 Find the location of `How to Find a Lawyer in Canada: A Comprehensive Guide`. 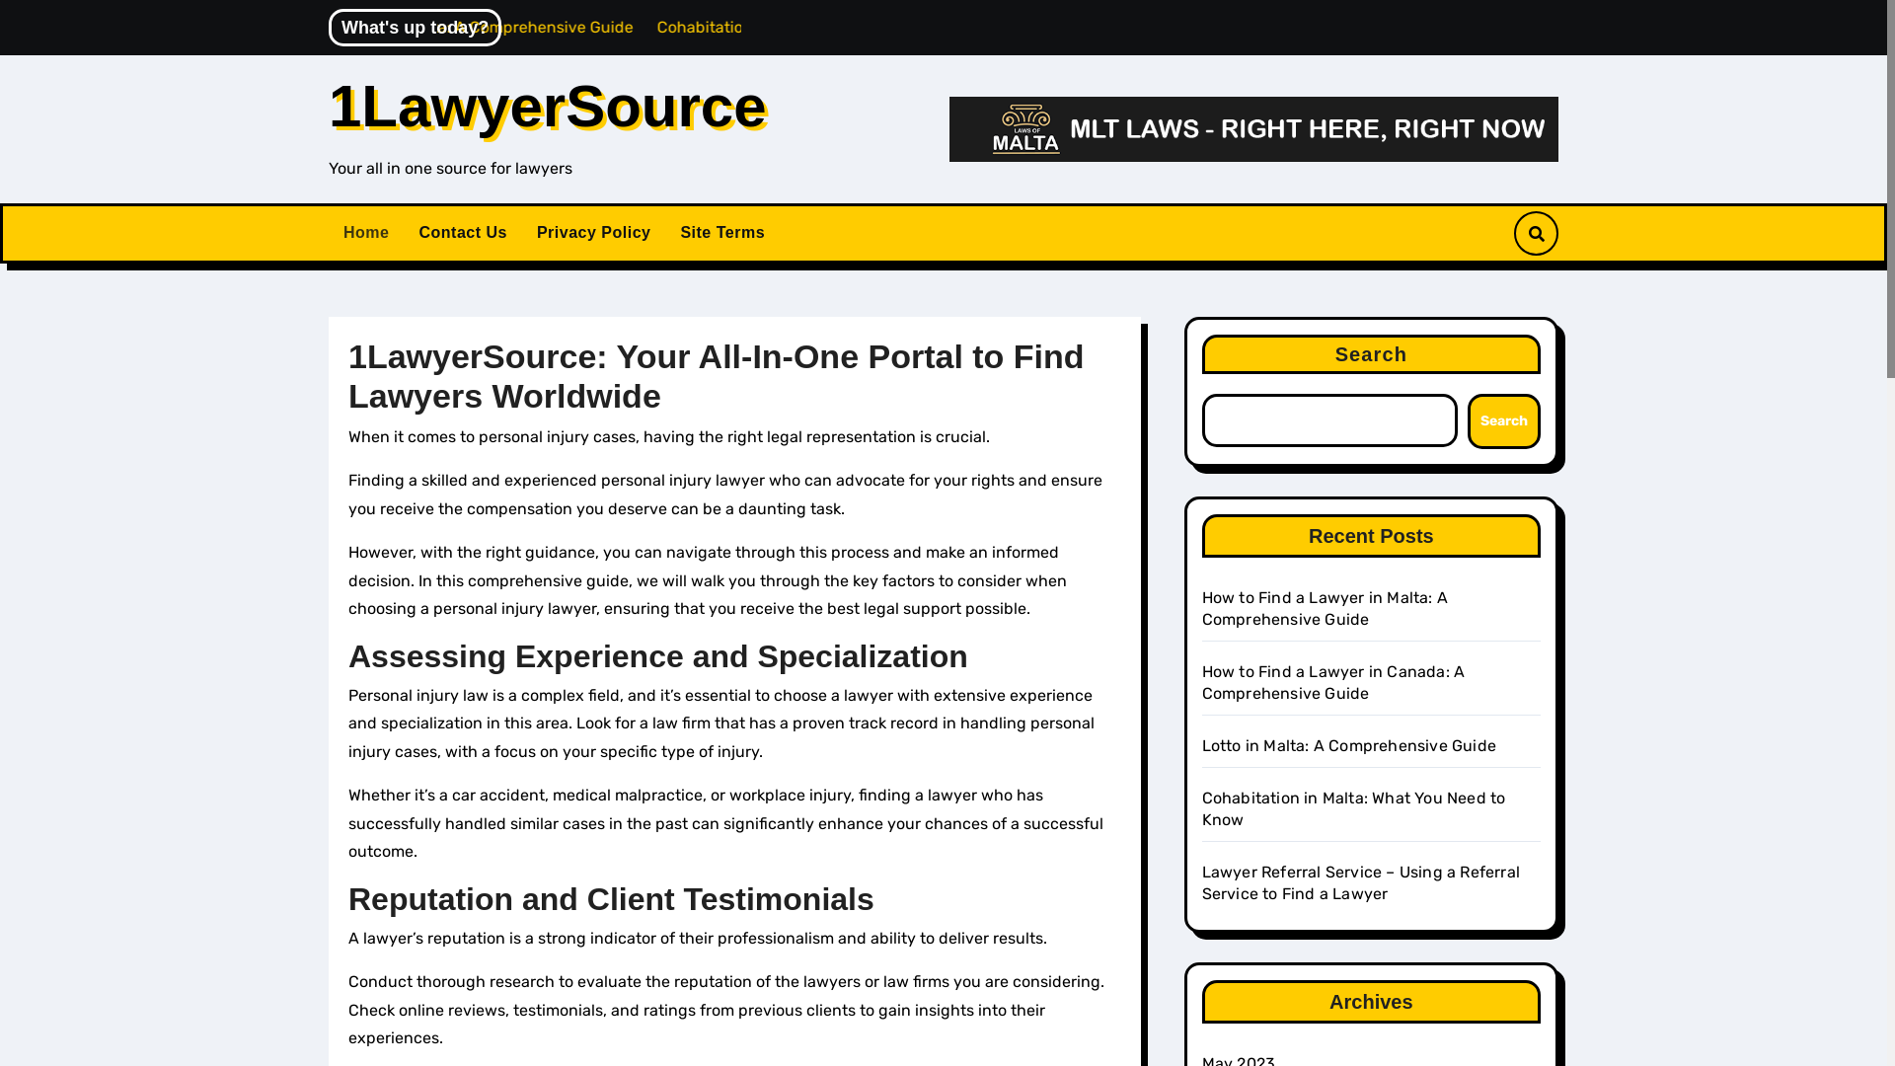

How to Find a Lawyer in Canada: A Comprehensive Guide is located at coordinates (1334, 683).